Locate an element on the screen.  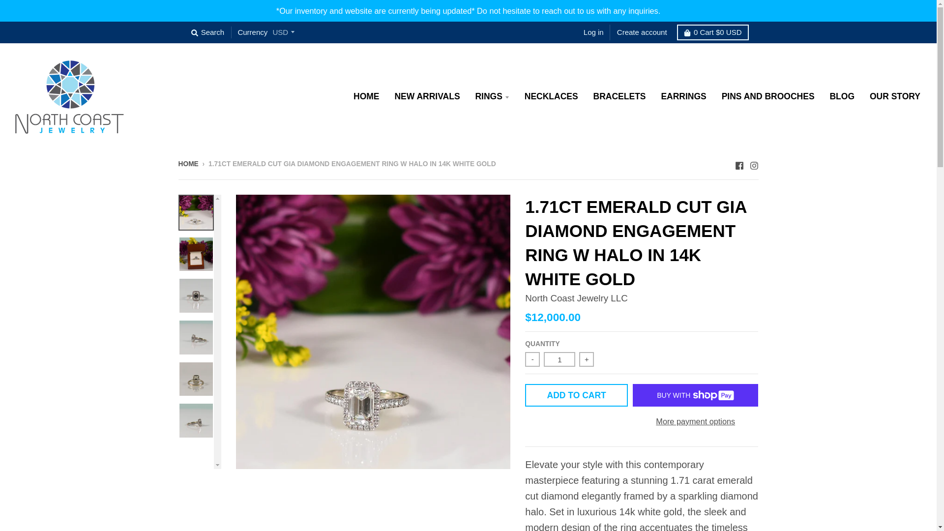
Instagram - North Coast Jewelry LLC is located at coordinates (753, 163).